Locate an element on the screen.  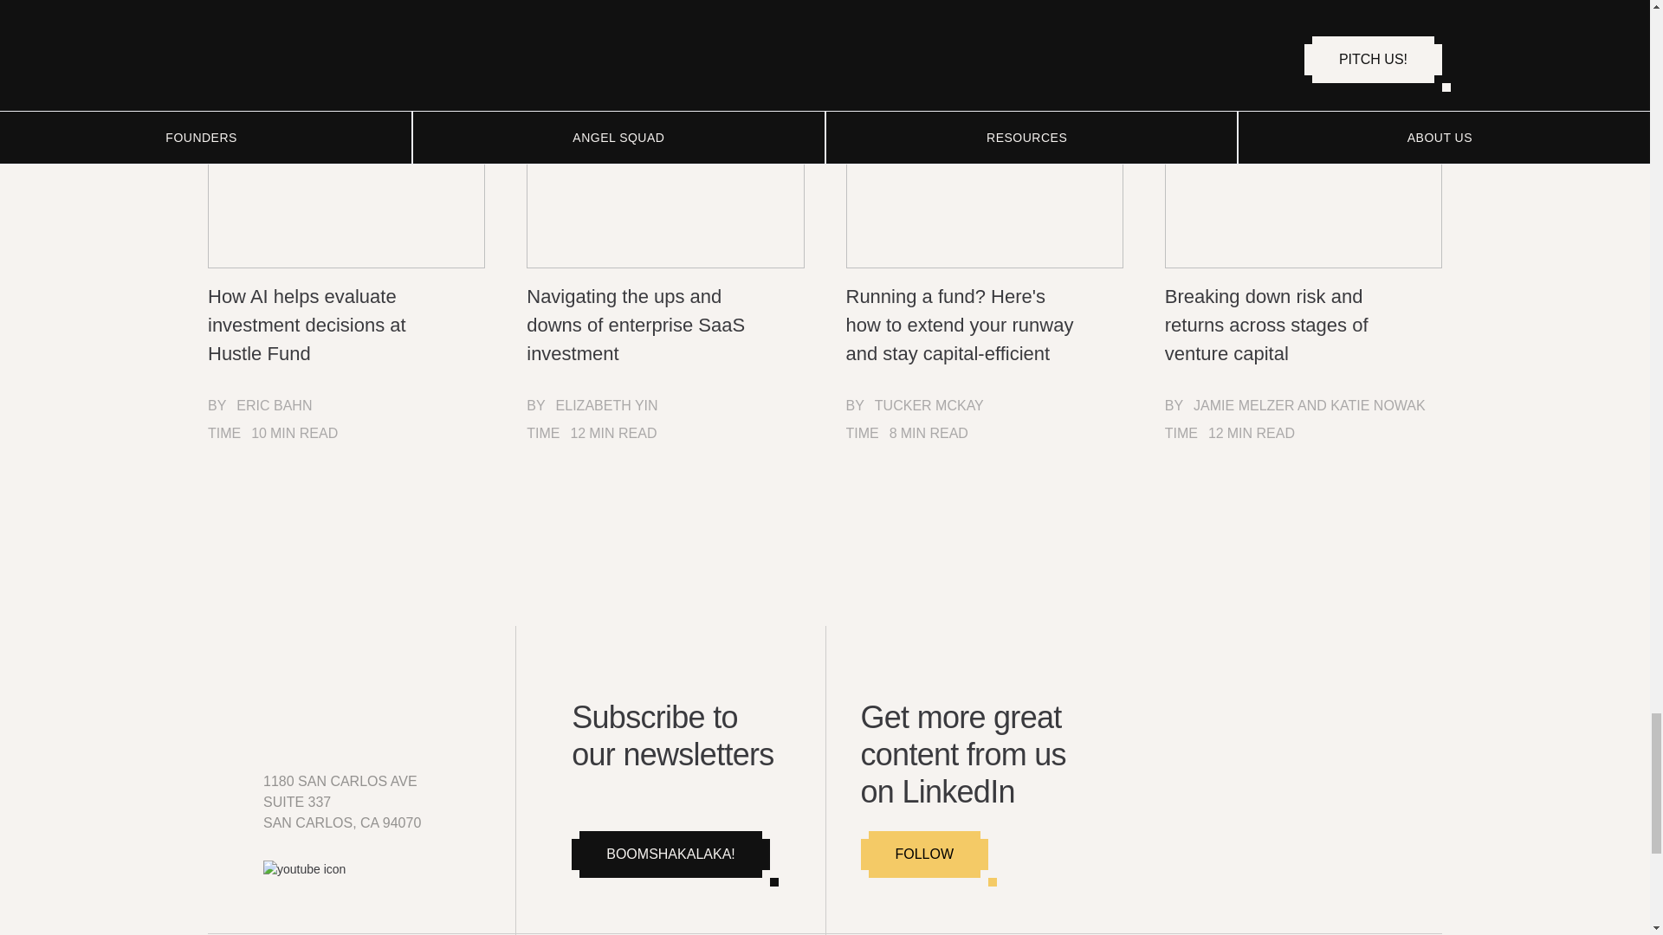
FOLLOW is located at coordinates (925, 854).